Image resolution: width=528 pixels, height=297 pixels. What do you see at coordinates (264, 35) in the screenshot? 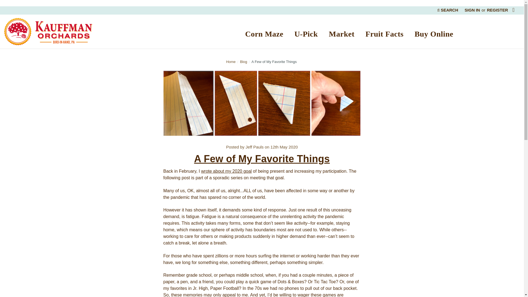
I see `Corn Maze` at bounding box center [264, 35].